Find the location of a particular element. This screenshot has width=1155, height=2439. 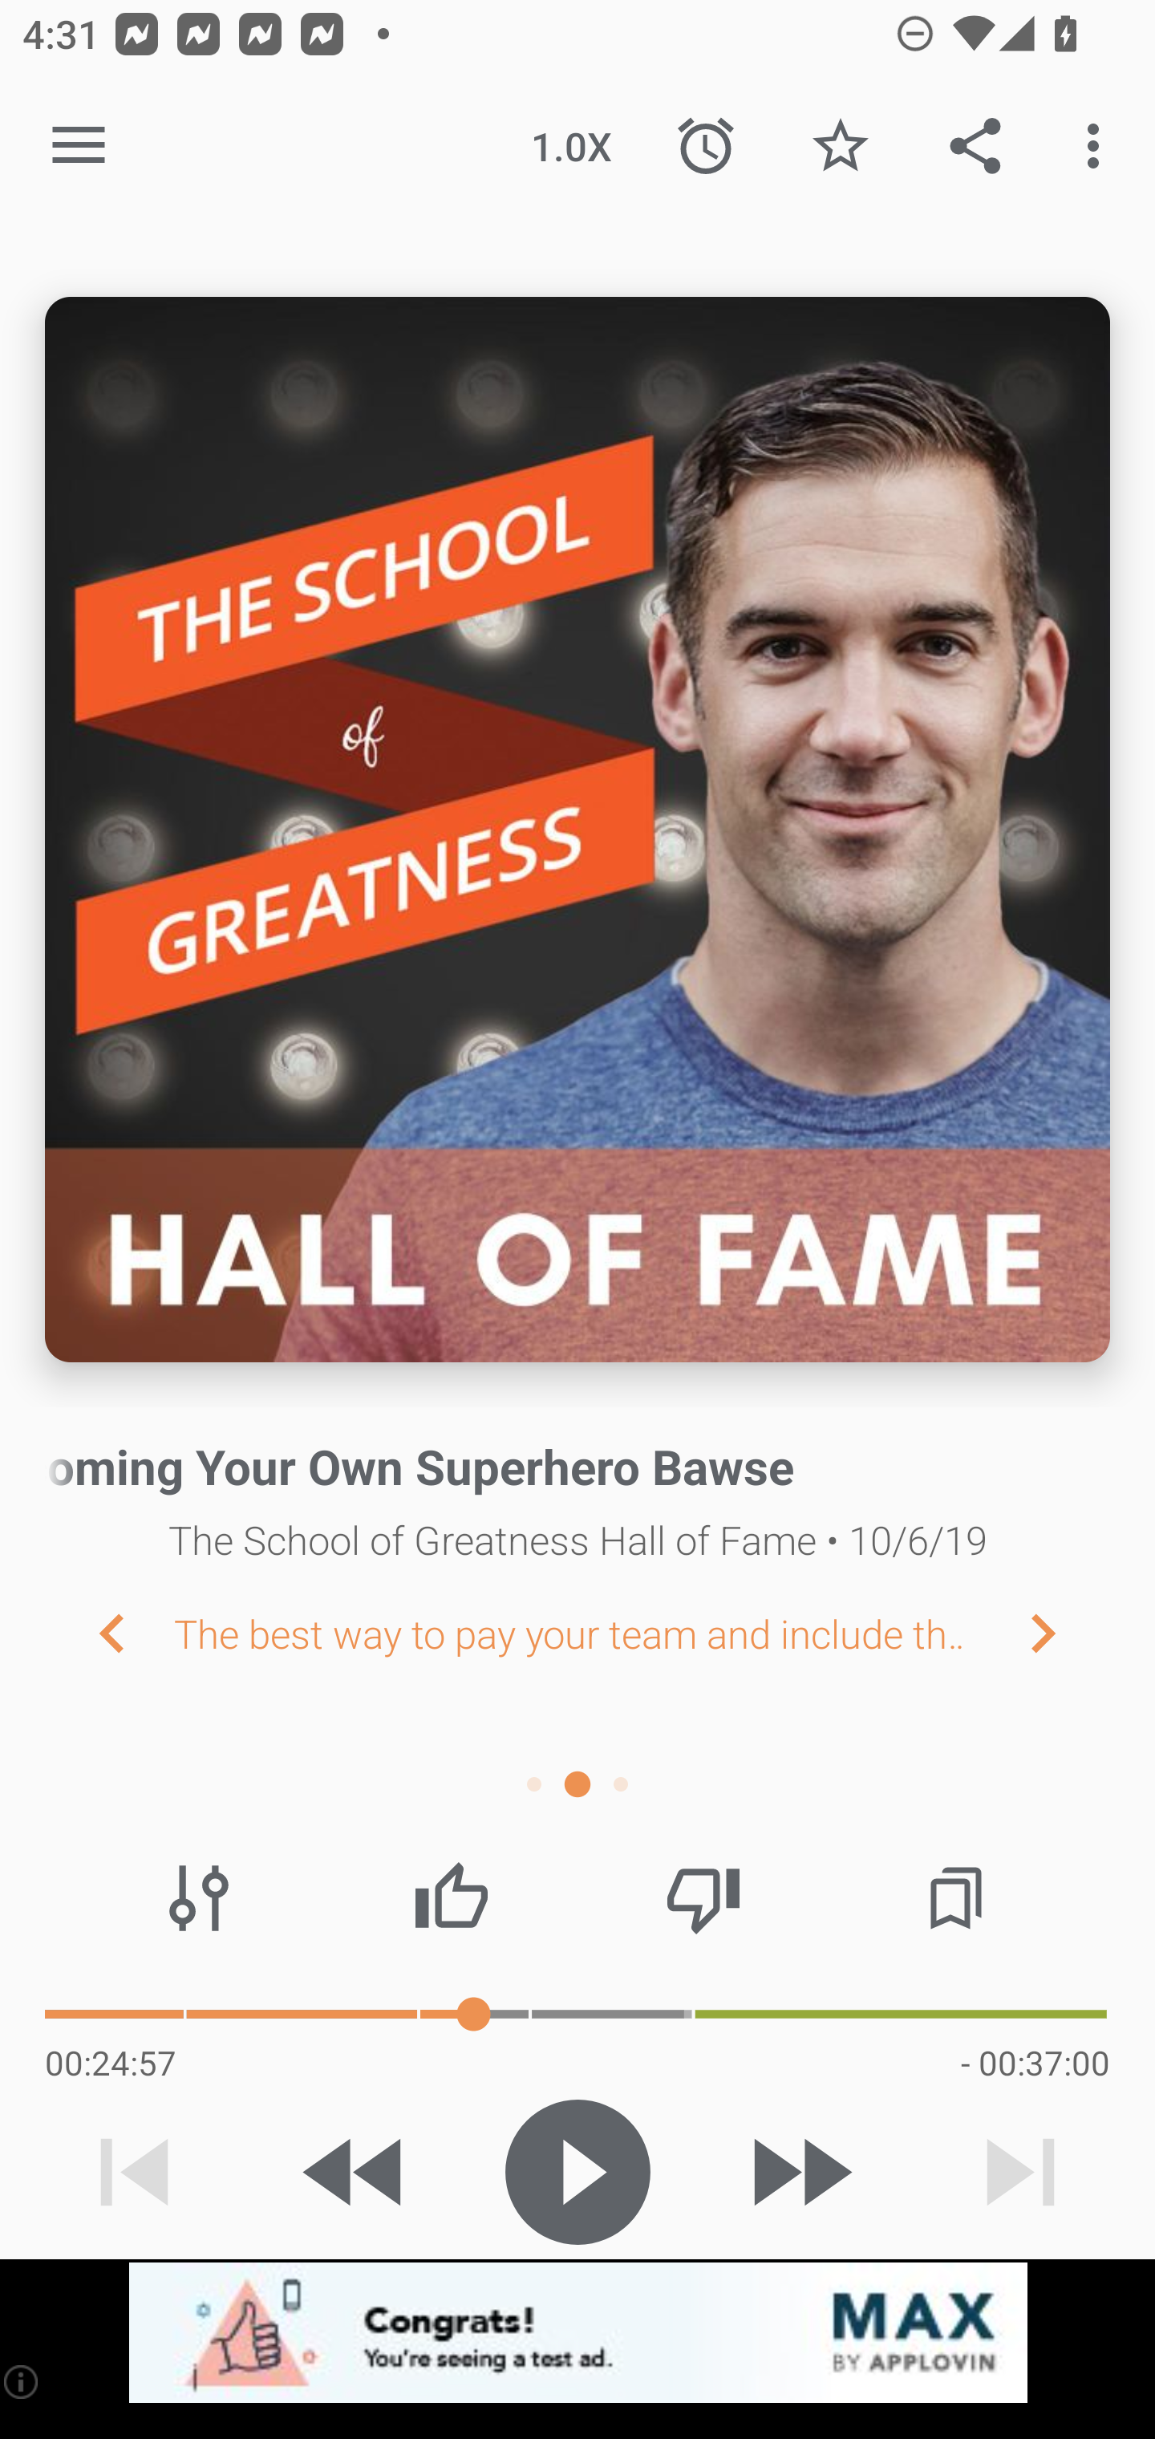

Sleep Timer is located at coordinates (706, 146).